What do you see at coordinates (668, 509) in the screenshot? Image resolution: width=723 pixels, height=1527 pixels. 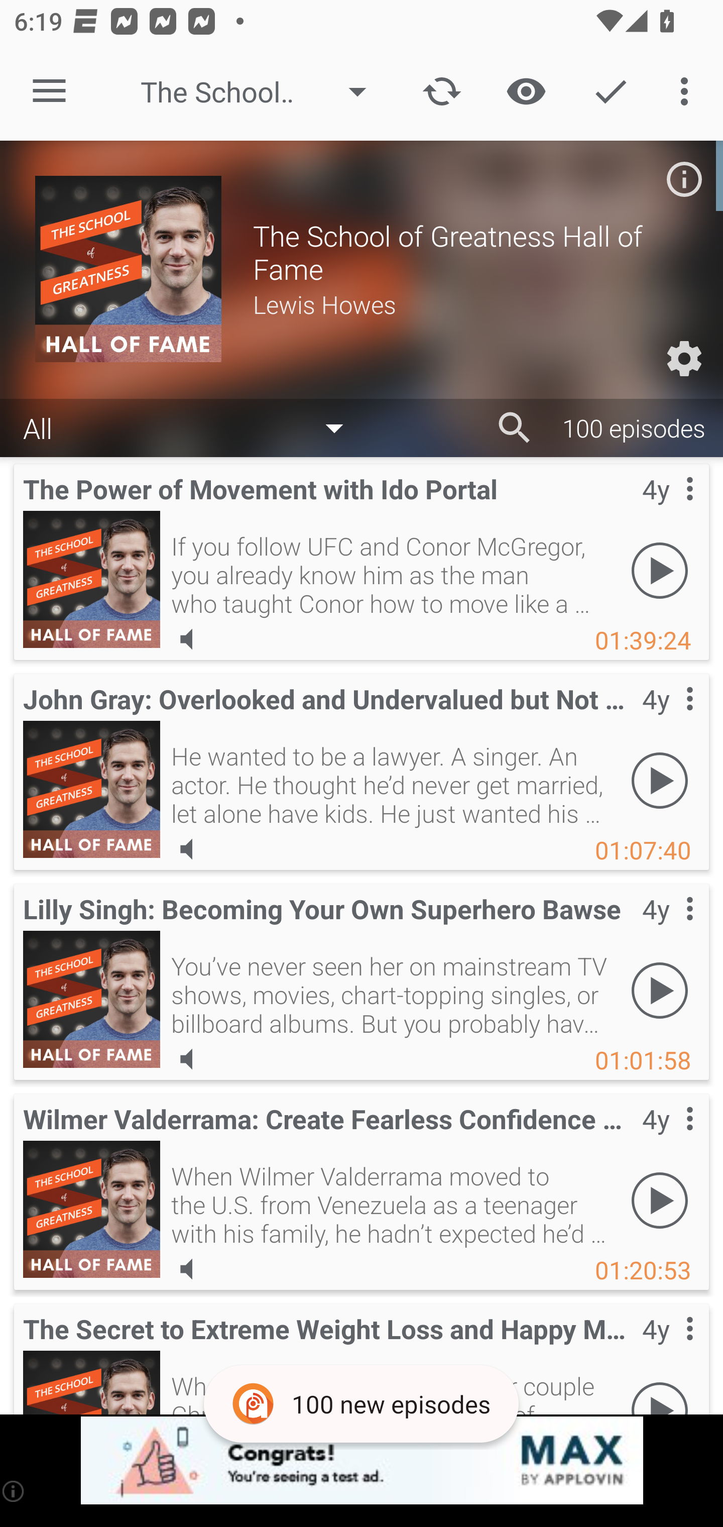 I see `Contextual menu` at bounding box center [668, 509].